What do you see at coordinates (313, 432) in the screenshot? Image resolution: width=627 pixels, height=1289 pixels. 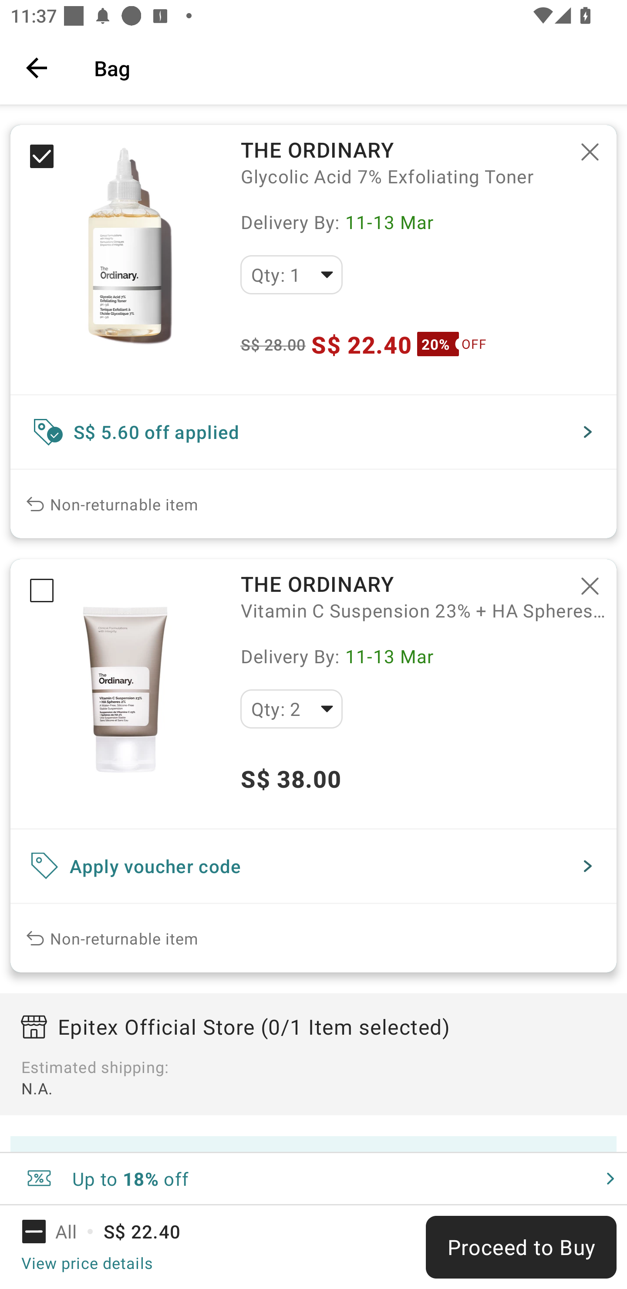 I see `S$ 5.60 off applied` at bounding box center [313, 432].